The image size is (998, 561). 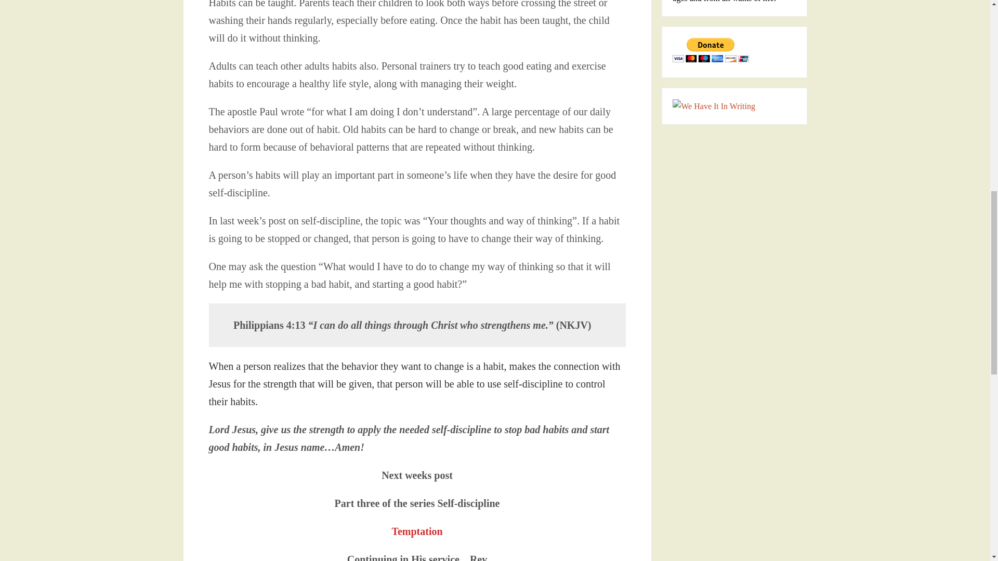 What do you see at coordinates (711, 50) in the screenshot?
I see `PayPal - The safer, easier way to pay online!` at bounding box center [711, 50].